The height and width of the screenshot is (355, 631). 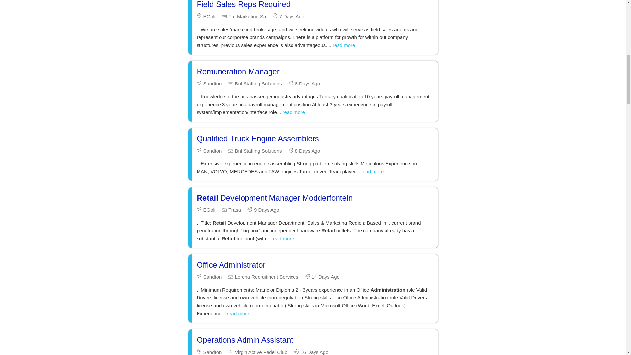 I want to click on Retail Development Manager Modderfontein, so click(x=274, y=197).